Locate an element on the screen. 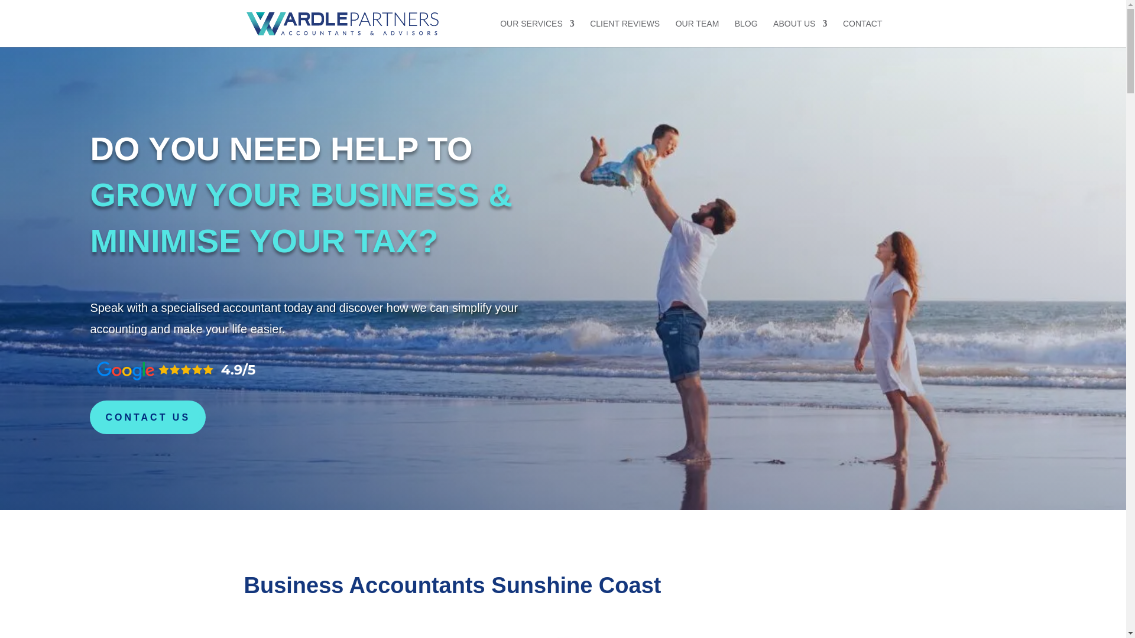 The image size is (1135, 638). ABOUT US is located at coordinates (800, 33).